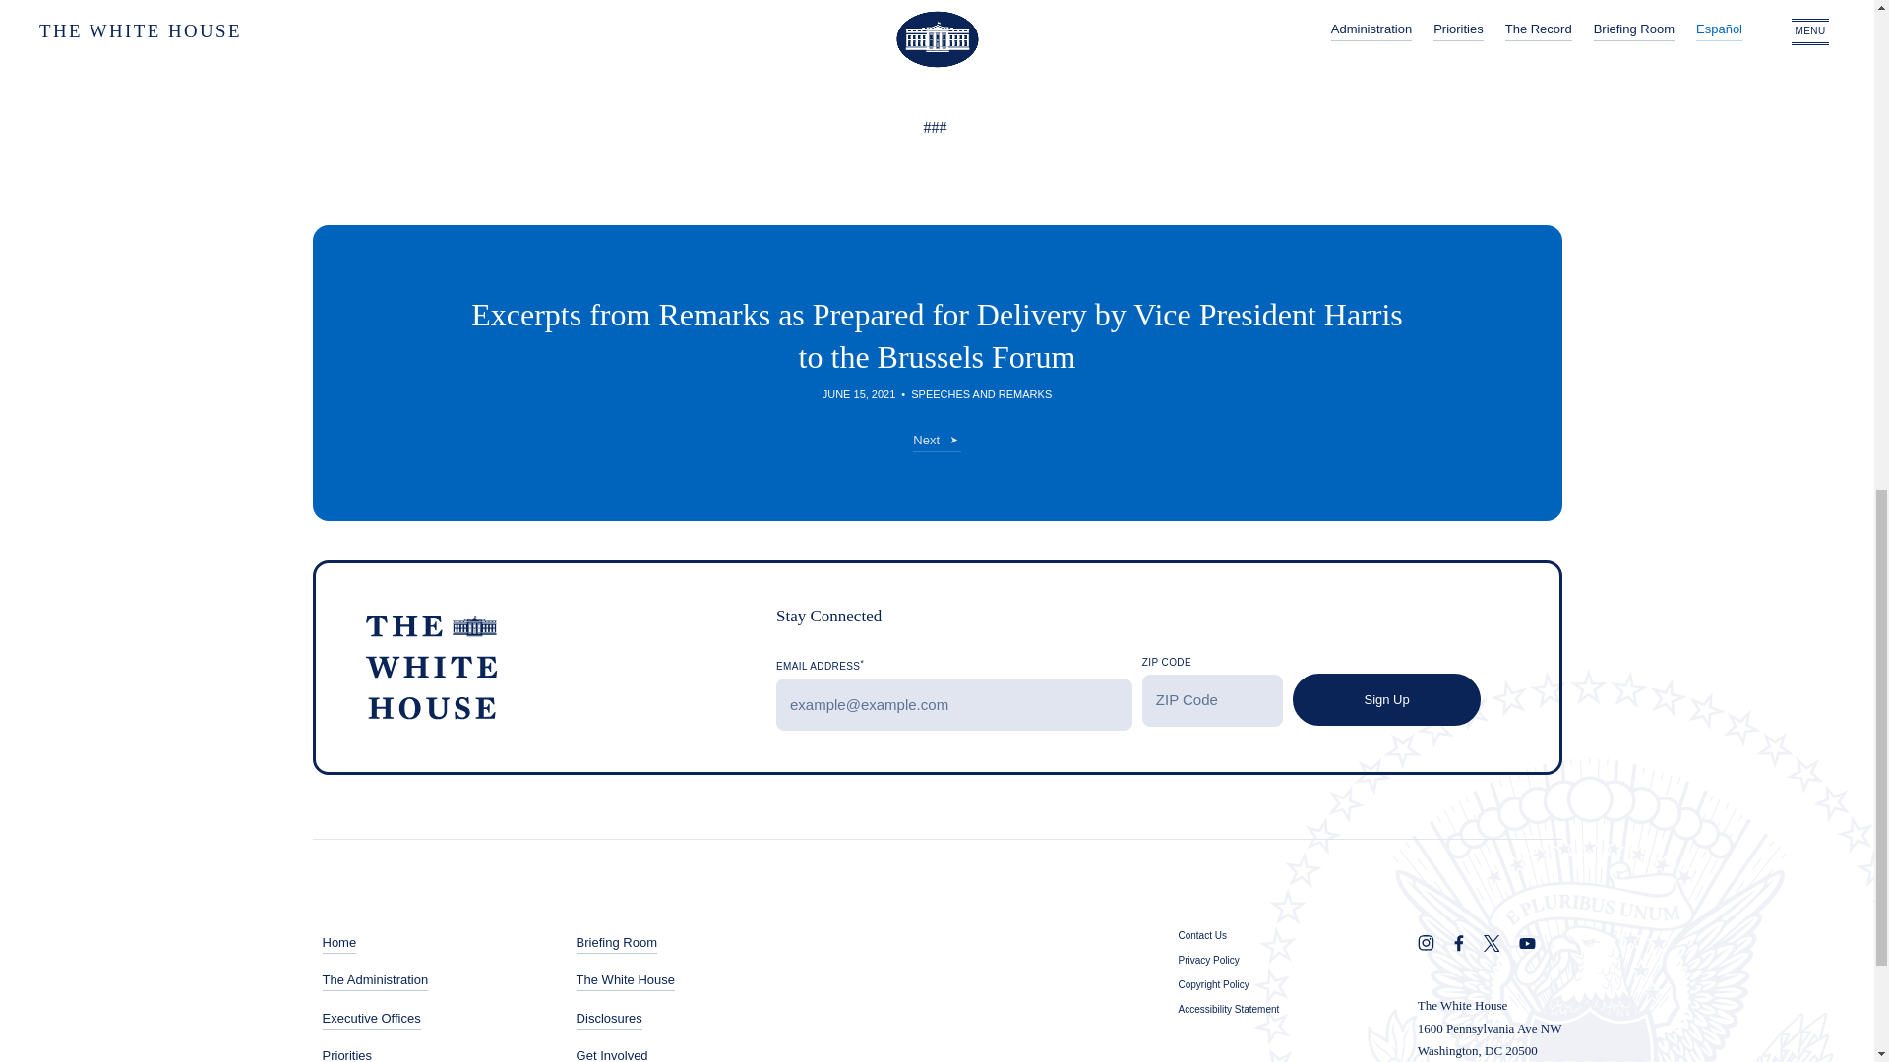 This screenshot has width=1889, height=1062. What do you see at coordinates (1386, 698) in the screenshot?
I see `Sign Up` at bounding box center [1386, 698].